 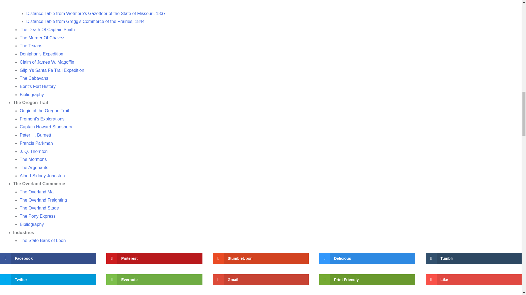 I want to click on The Course of the Santa Fe Trail, so click(x=52, y=5).